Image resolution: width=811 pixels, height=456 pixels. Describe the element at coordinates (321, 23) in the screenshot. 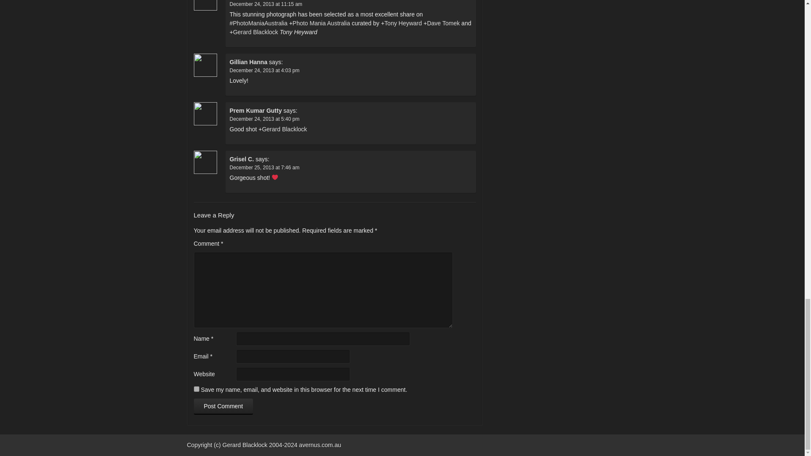

I see `Photo Mania Australia` at that location.